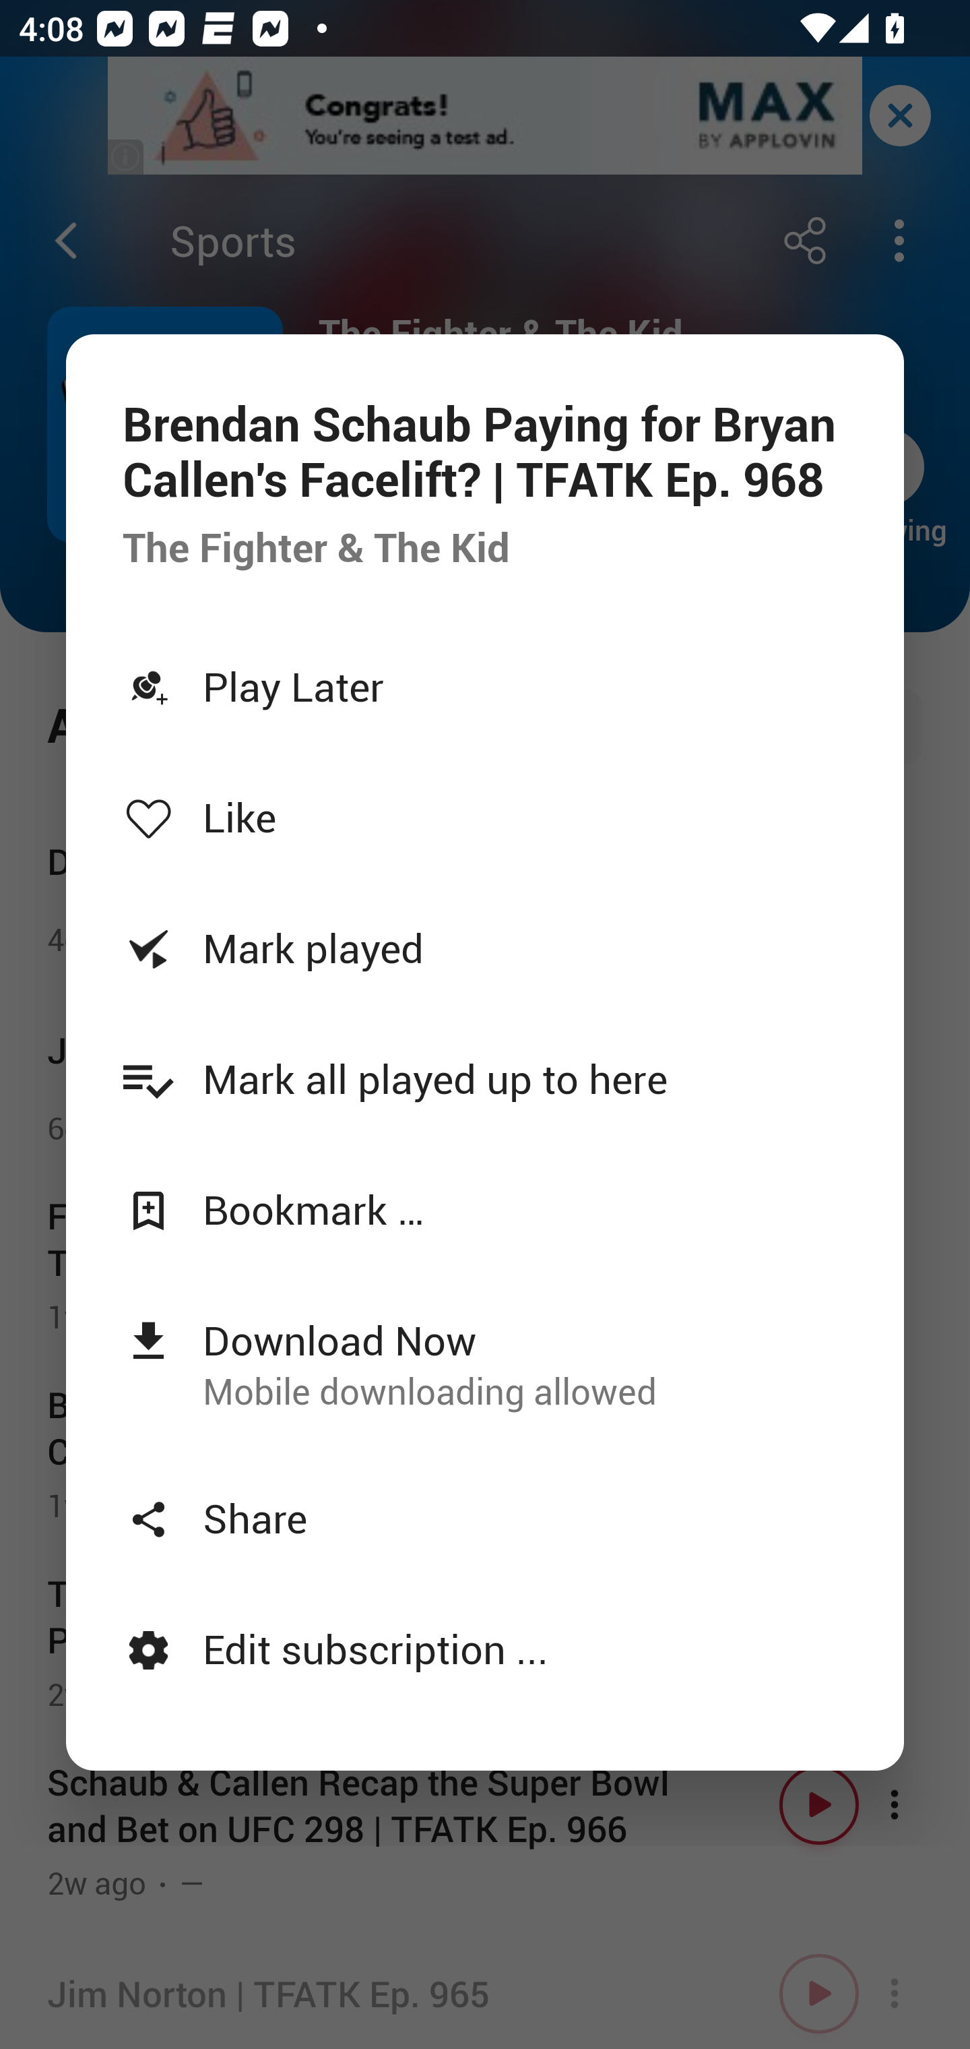 This screenshot has width=970, height=2049. I want to click on Bookmark …, so click(485, 1209).